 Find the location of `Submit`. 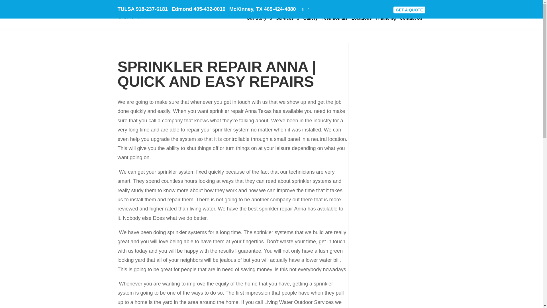

Submit is located at coordinates (220, 253).